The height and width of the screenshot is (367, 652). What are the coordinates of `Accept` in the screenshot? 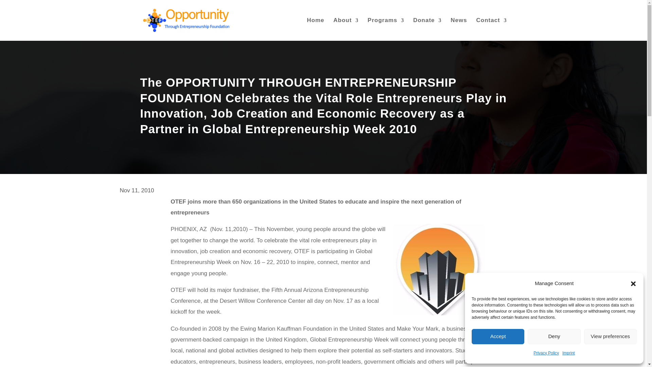 It's located at (498, 336).